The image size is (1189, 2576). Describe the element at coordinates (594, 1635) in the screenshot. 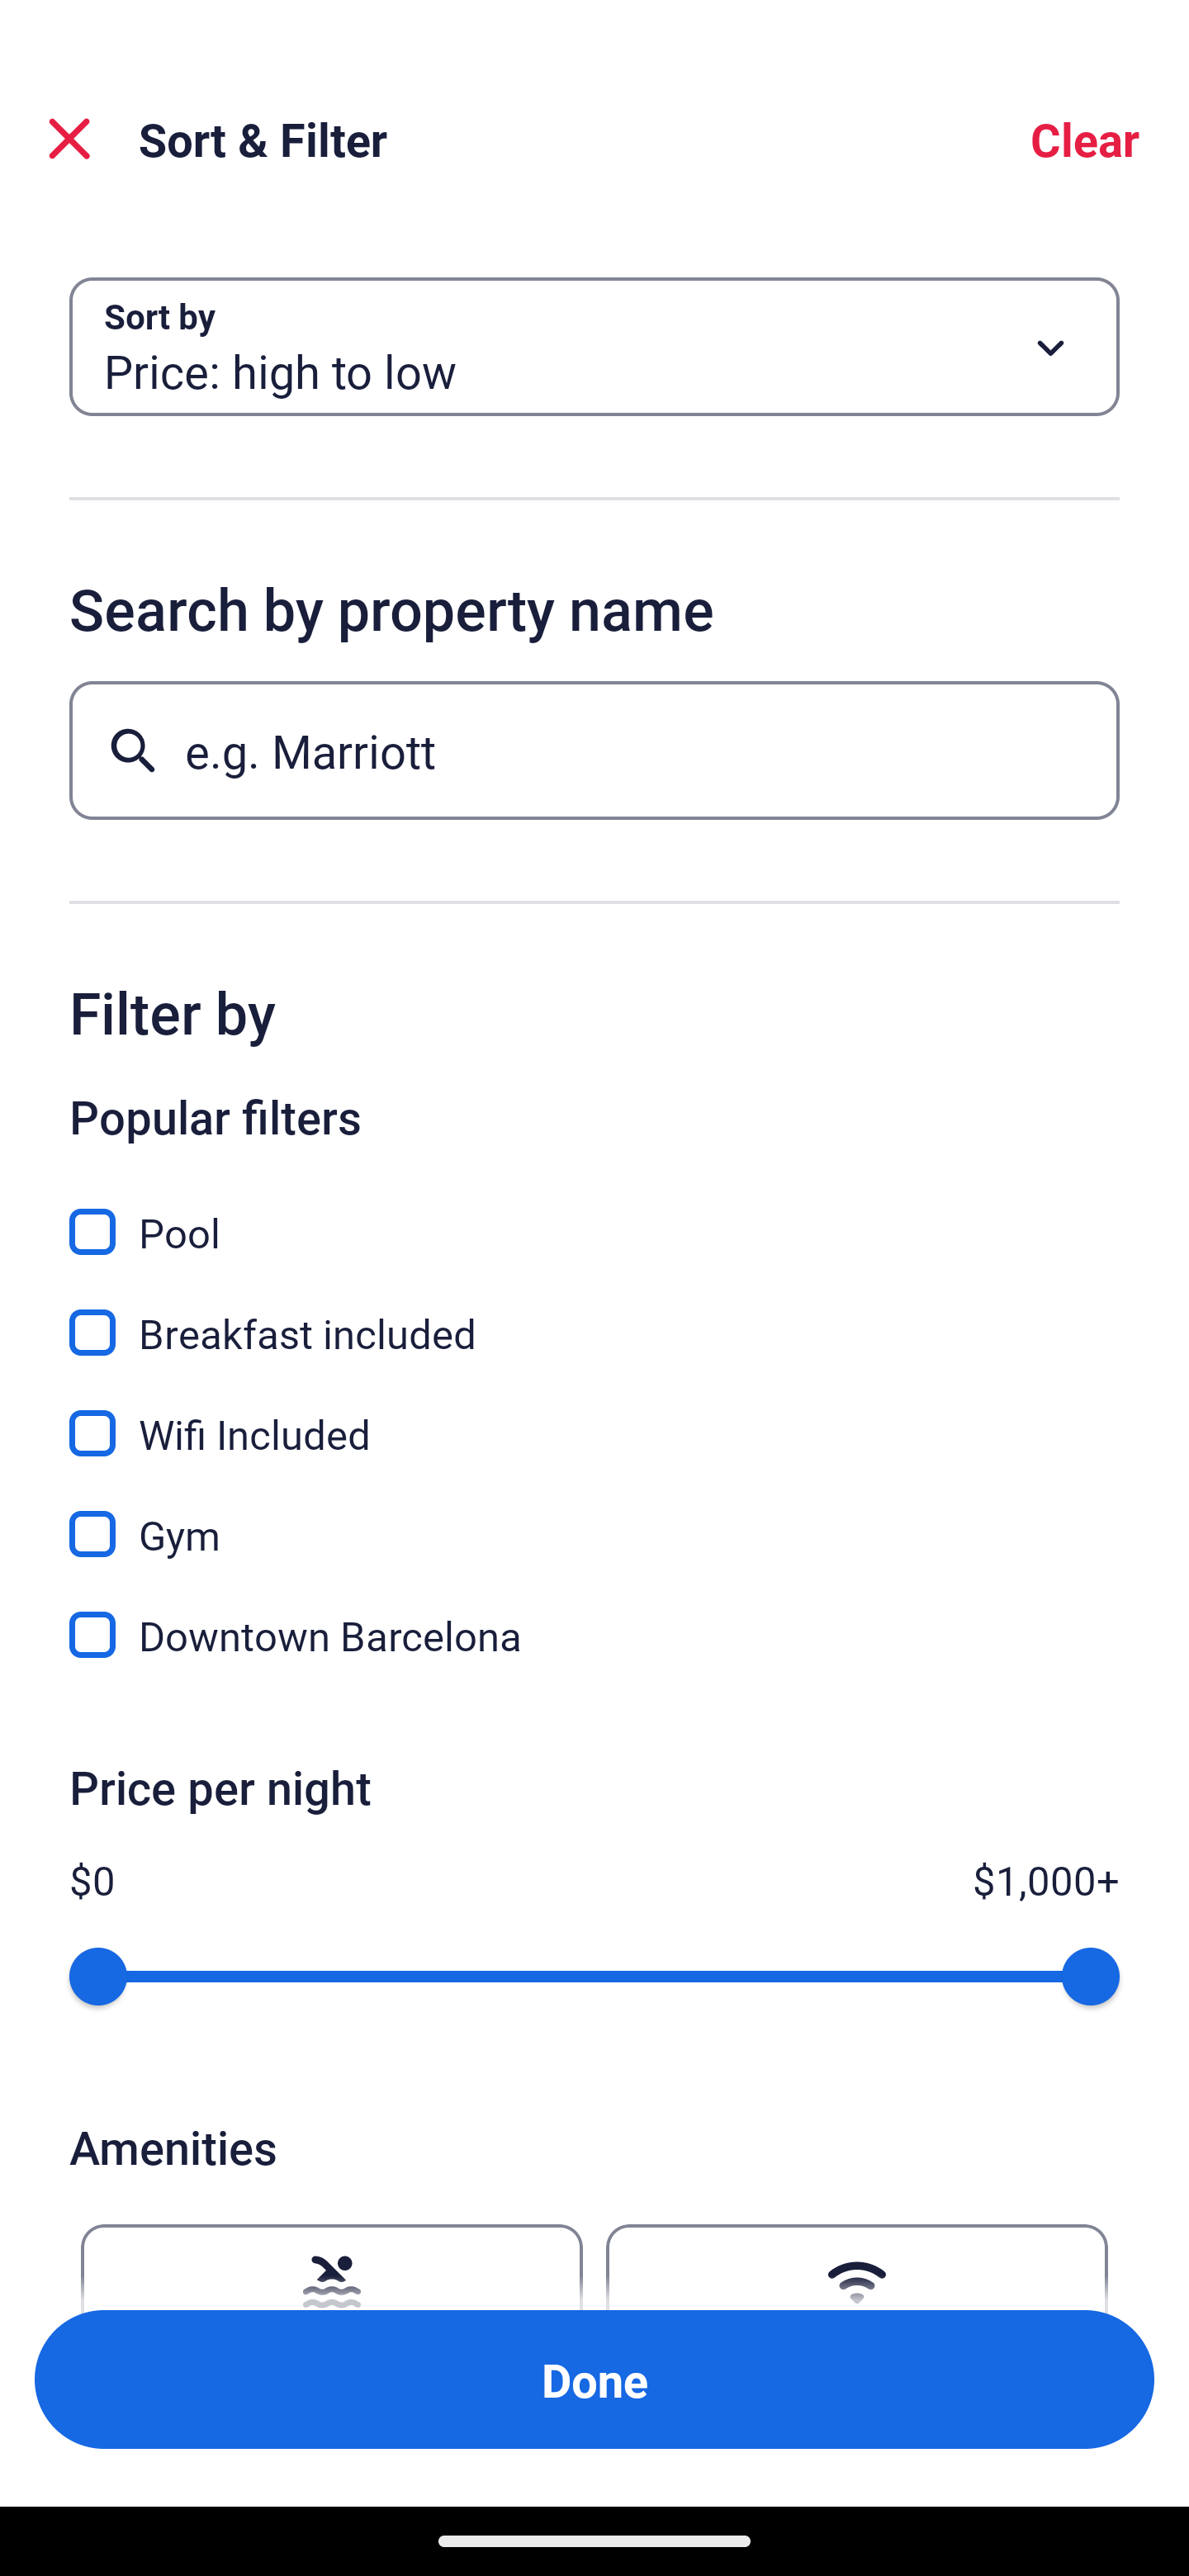

I see `Downtown Barcelona, Downtown Barcelona` at that location.